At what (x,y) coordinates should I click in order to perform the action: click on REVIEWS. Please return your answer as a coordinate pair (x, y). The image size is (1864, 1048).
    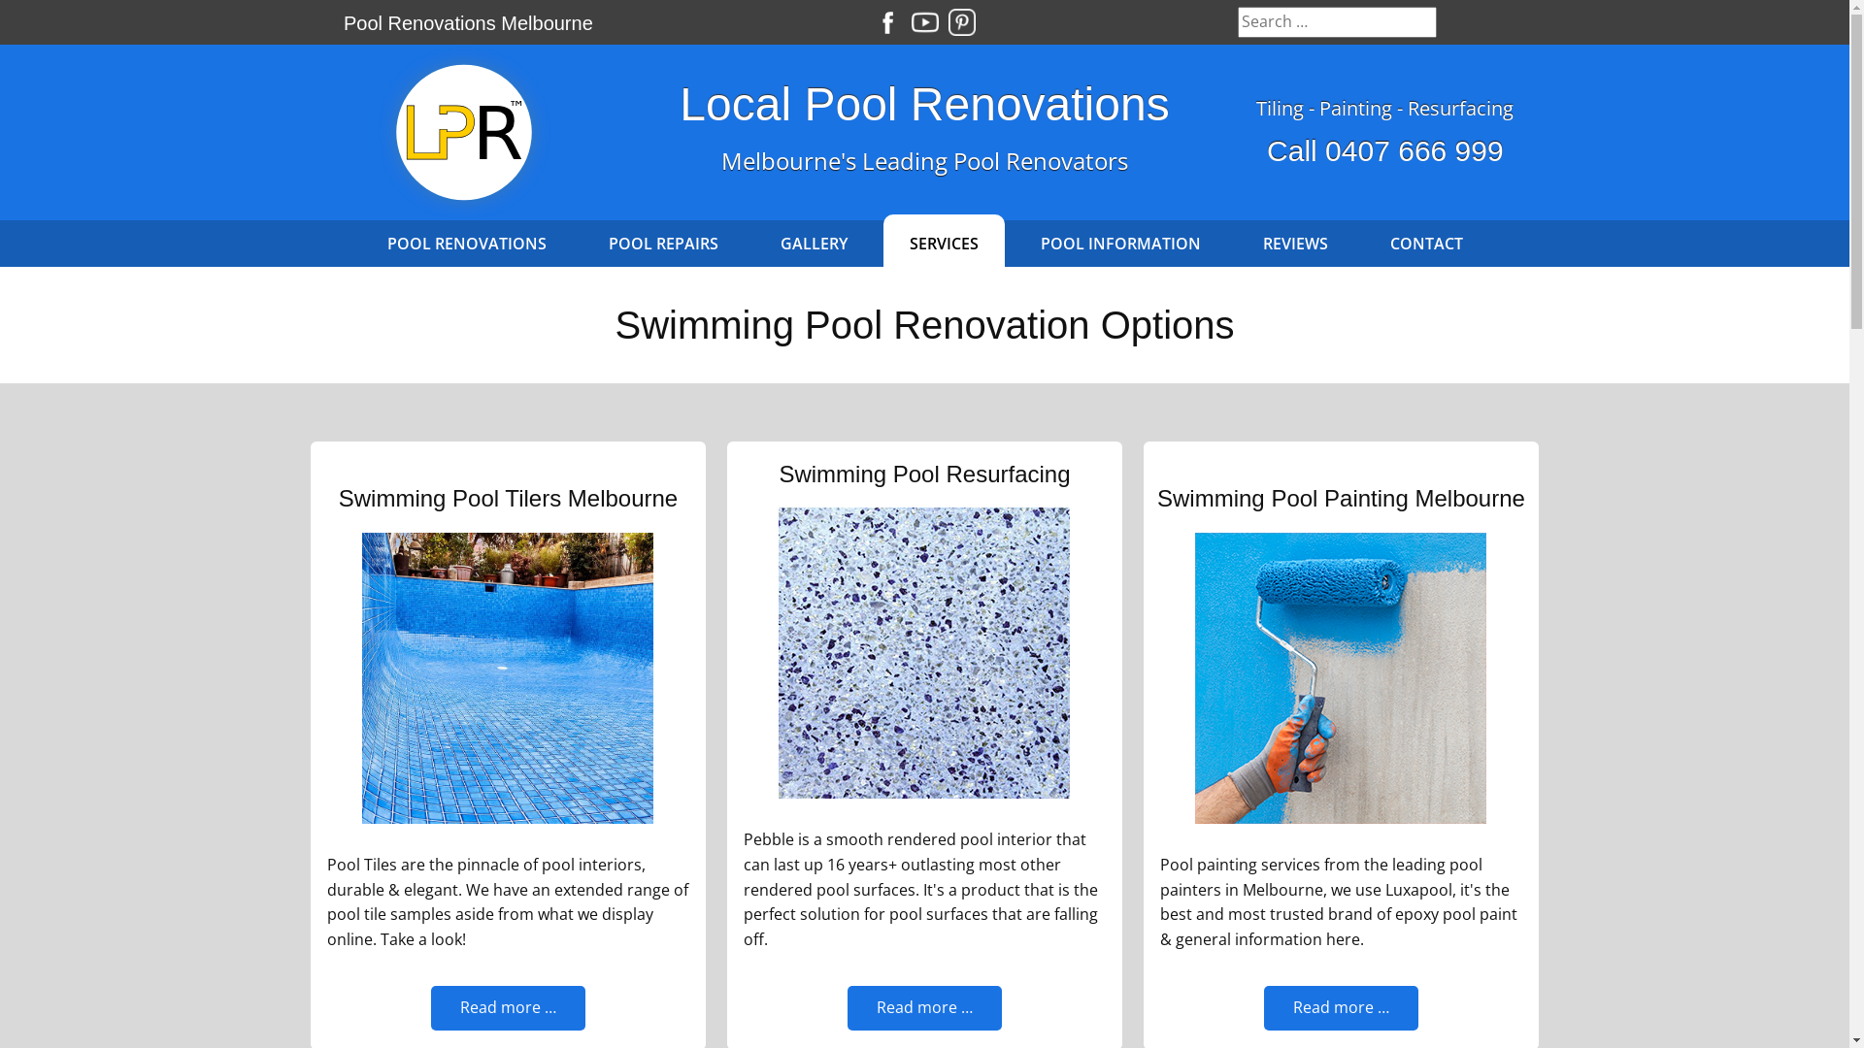
    Looking at the image, I should click on (1295, 244).